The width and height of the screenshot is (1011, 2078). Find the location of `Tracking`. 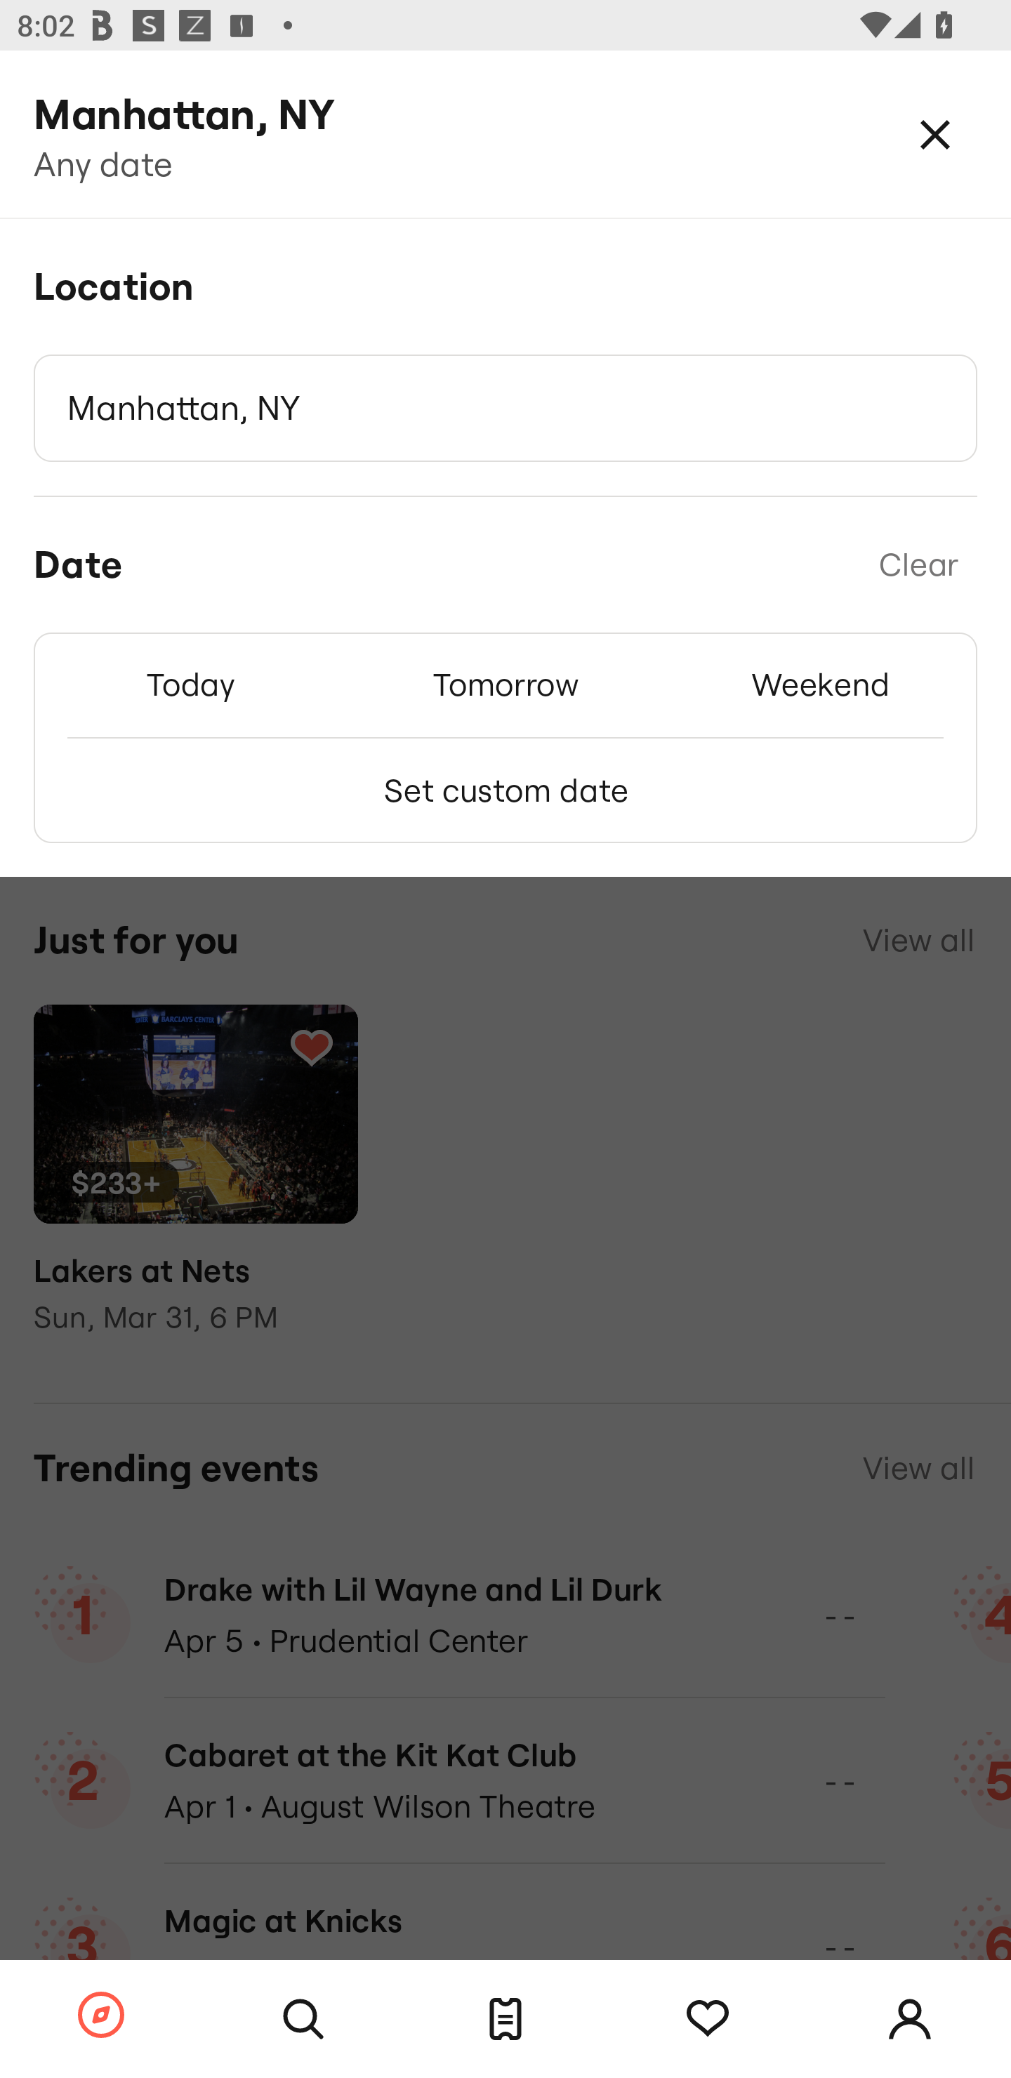

Tracking is located at coordinates (708, 2019).